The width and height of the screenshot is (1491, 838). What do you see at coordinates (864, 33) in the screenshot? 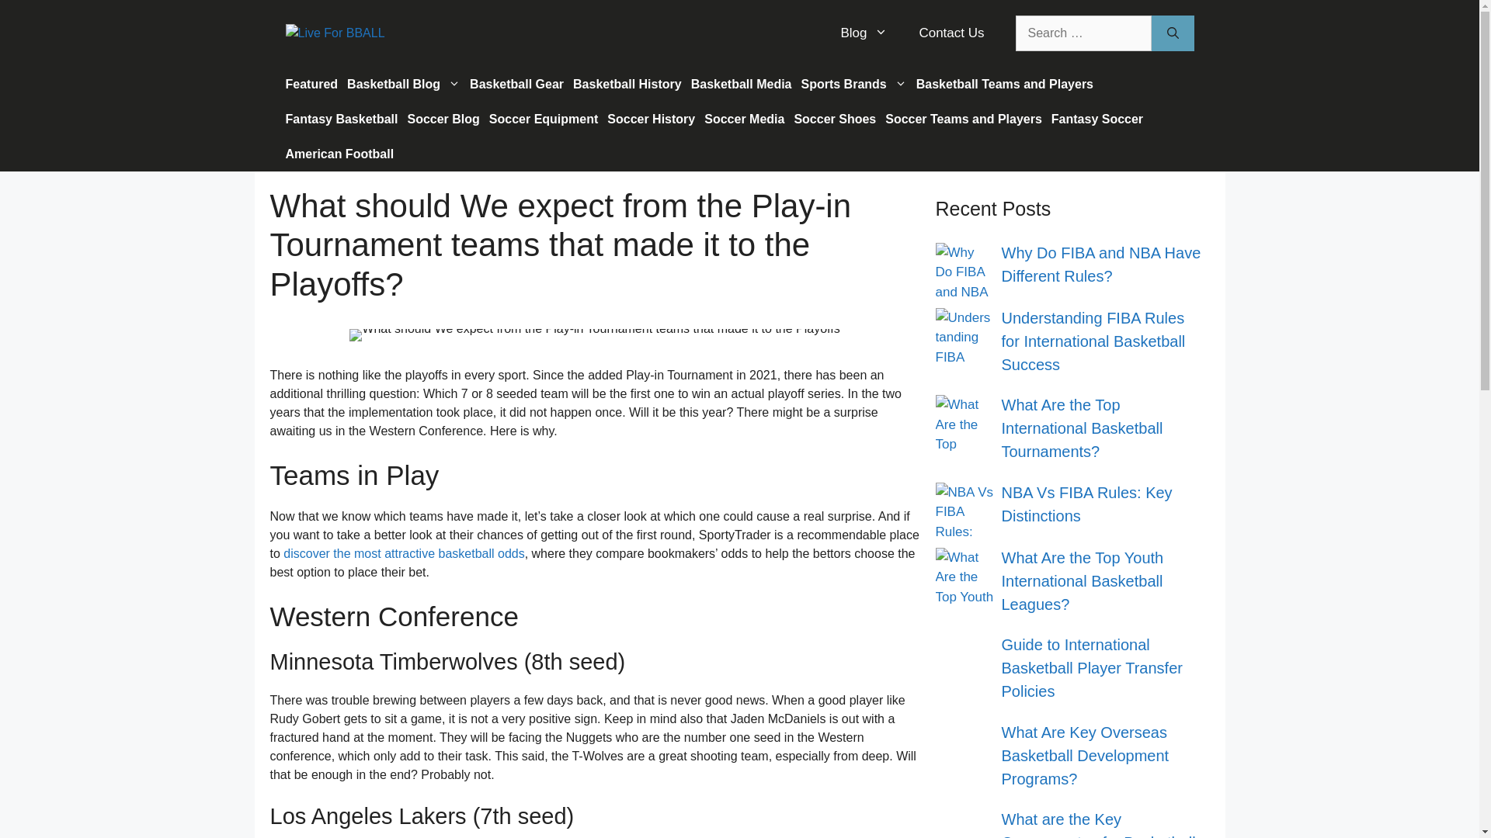
I see `Blog` at bounding box center [864, 33].